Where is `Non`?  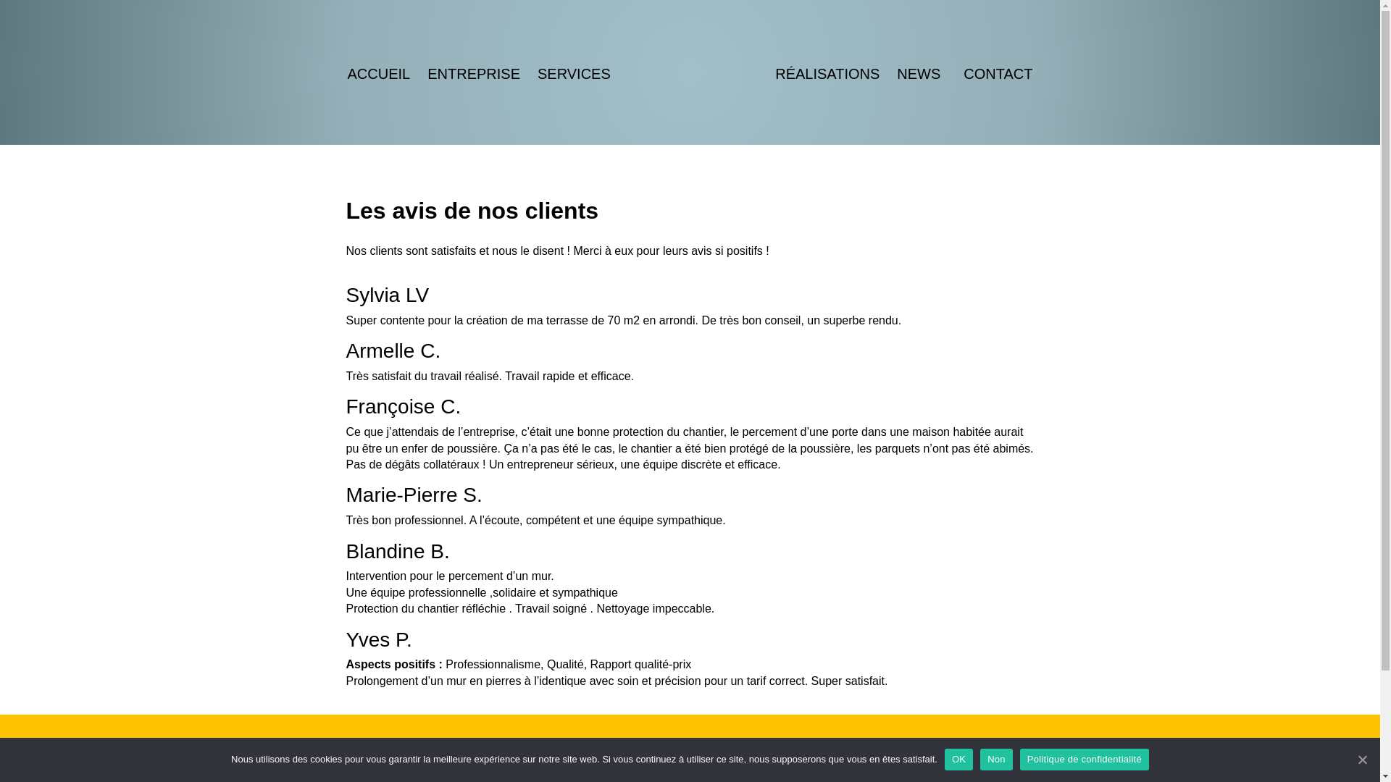 Non is located at coordinates (997, 760).